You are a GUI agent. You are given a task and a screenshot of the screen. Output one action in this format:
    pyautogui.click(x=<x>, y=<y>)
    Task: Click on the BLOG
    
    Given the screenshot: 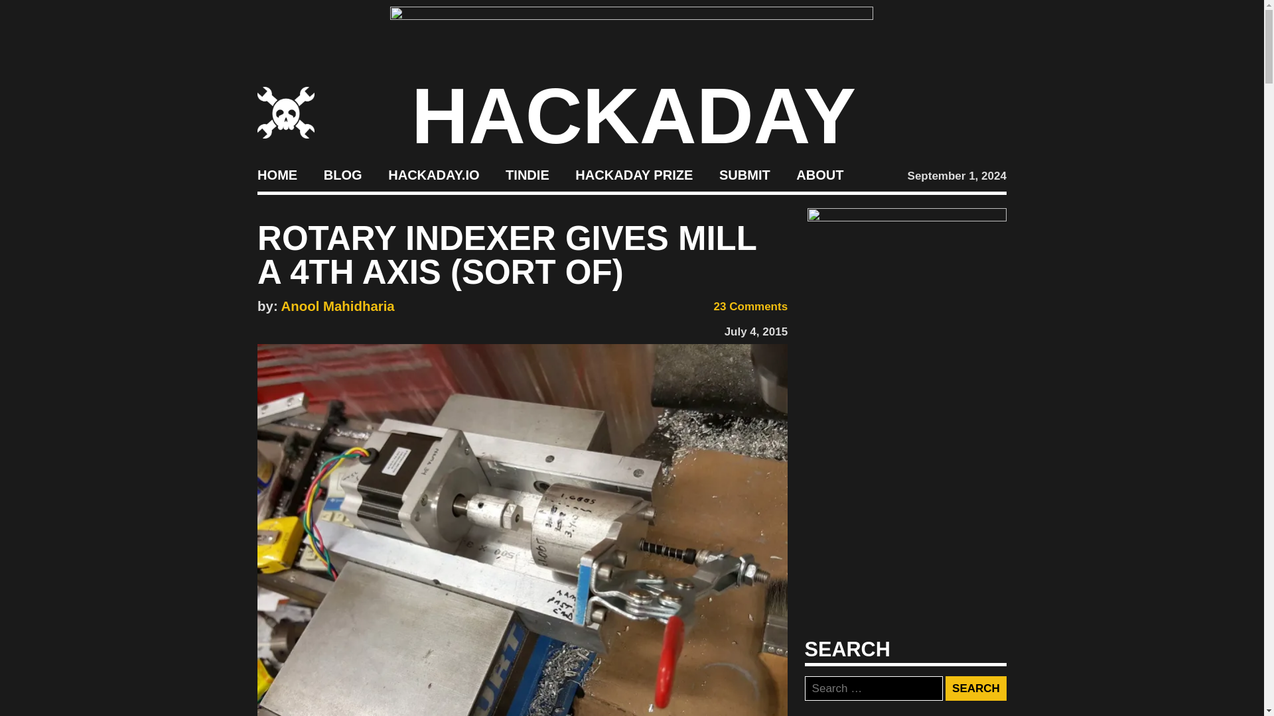 What is the action you would take?
    pyautogui.click(x=342, y=175)
    